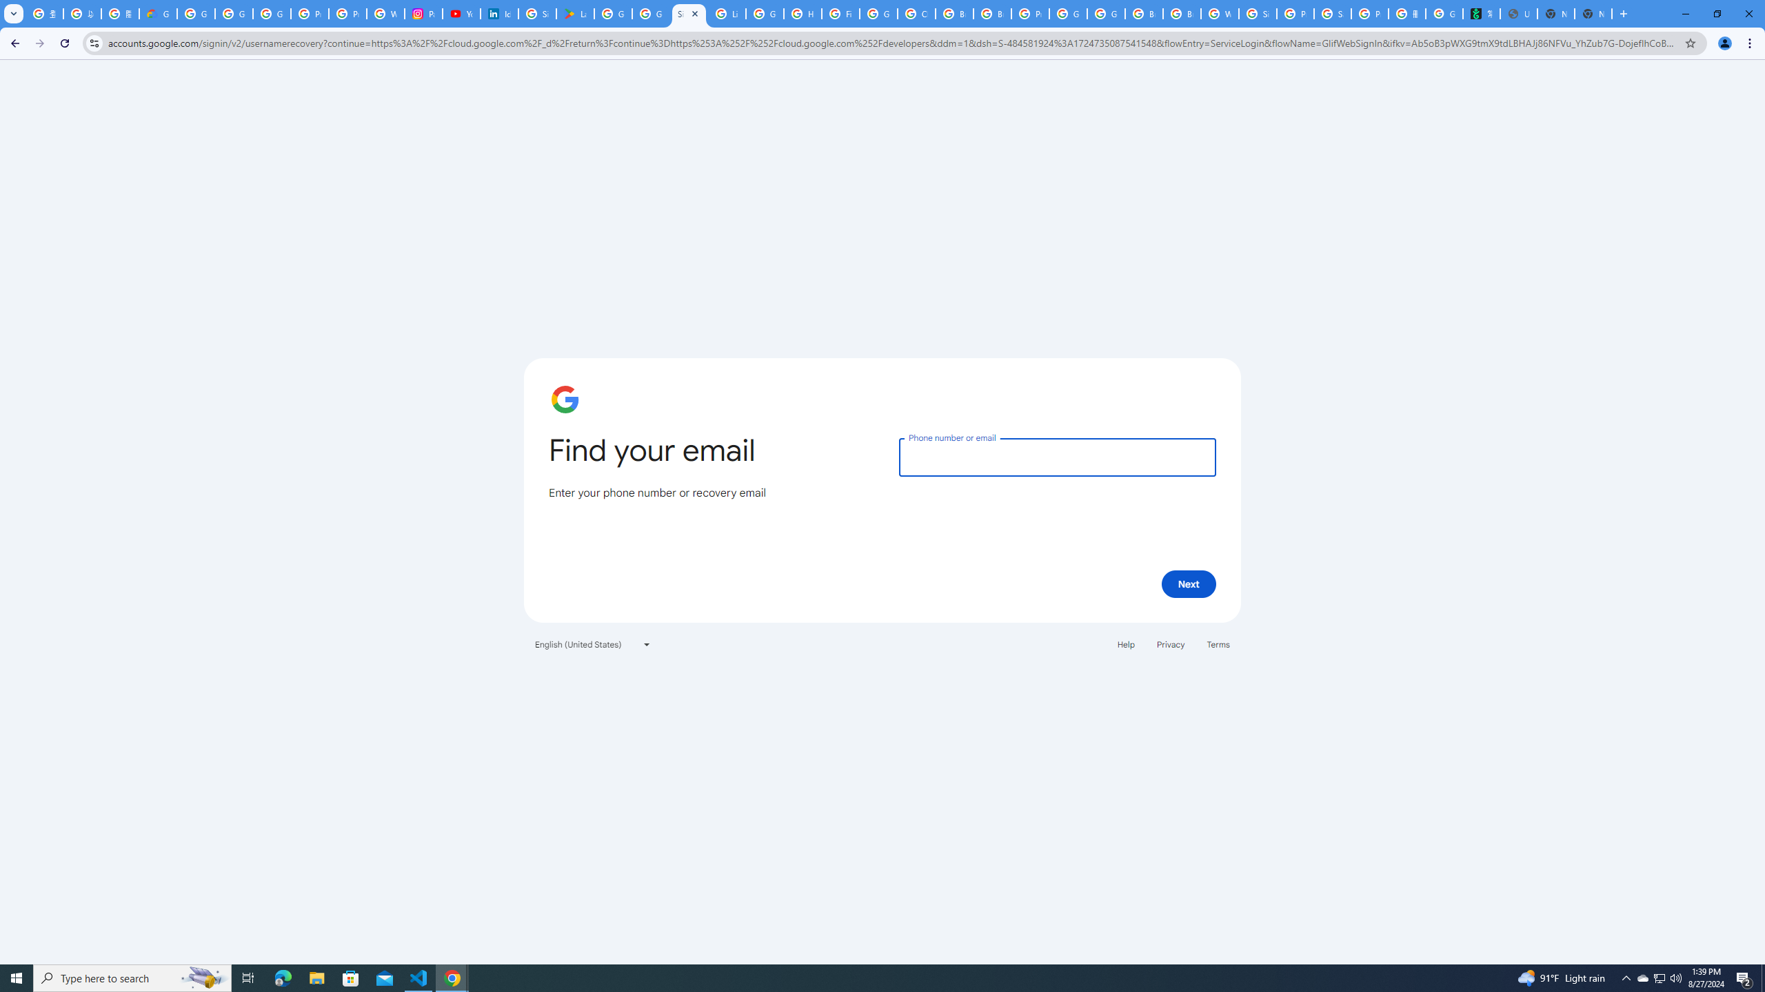  What do you see at coordinates (537, 14) in the screenshot?
I see `Sign in - Google Accounts` at bounding box center [537, 14].